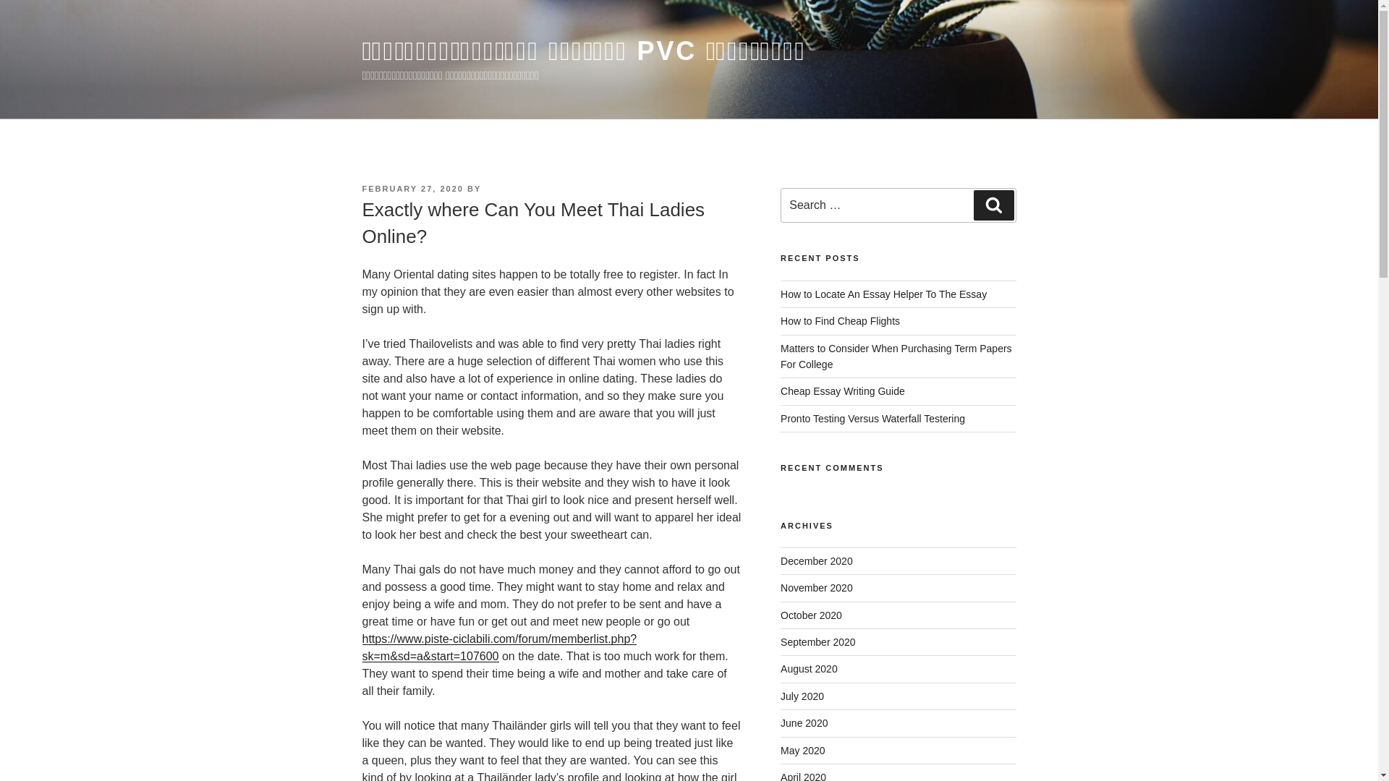 Image resolution: width=1389 pixels, height=781 pixels. What do you see at coordinates (816, 561) in the screenshot?
I see `December 2020` at bounding box center [816, 561].